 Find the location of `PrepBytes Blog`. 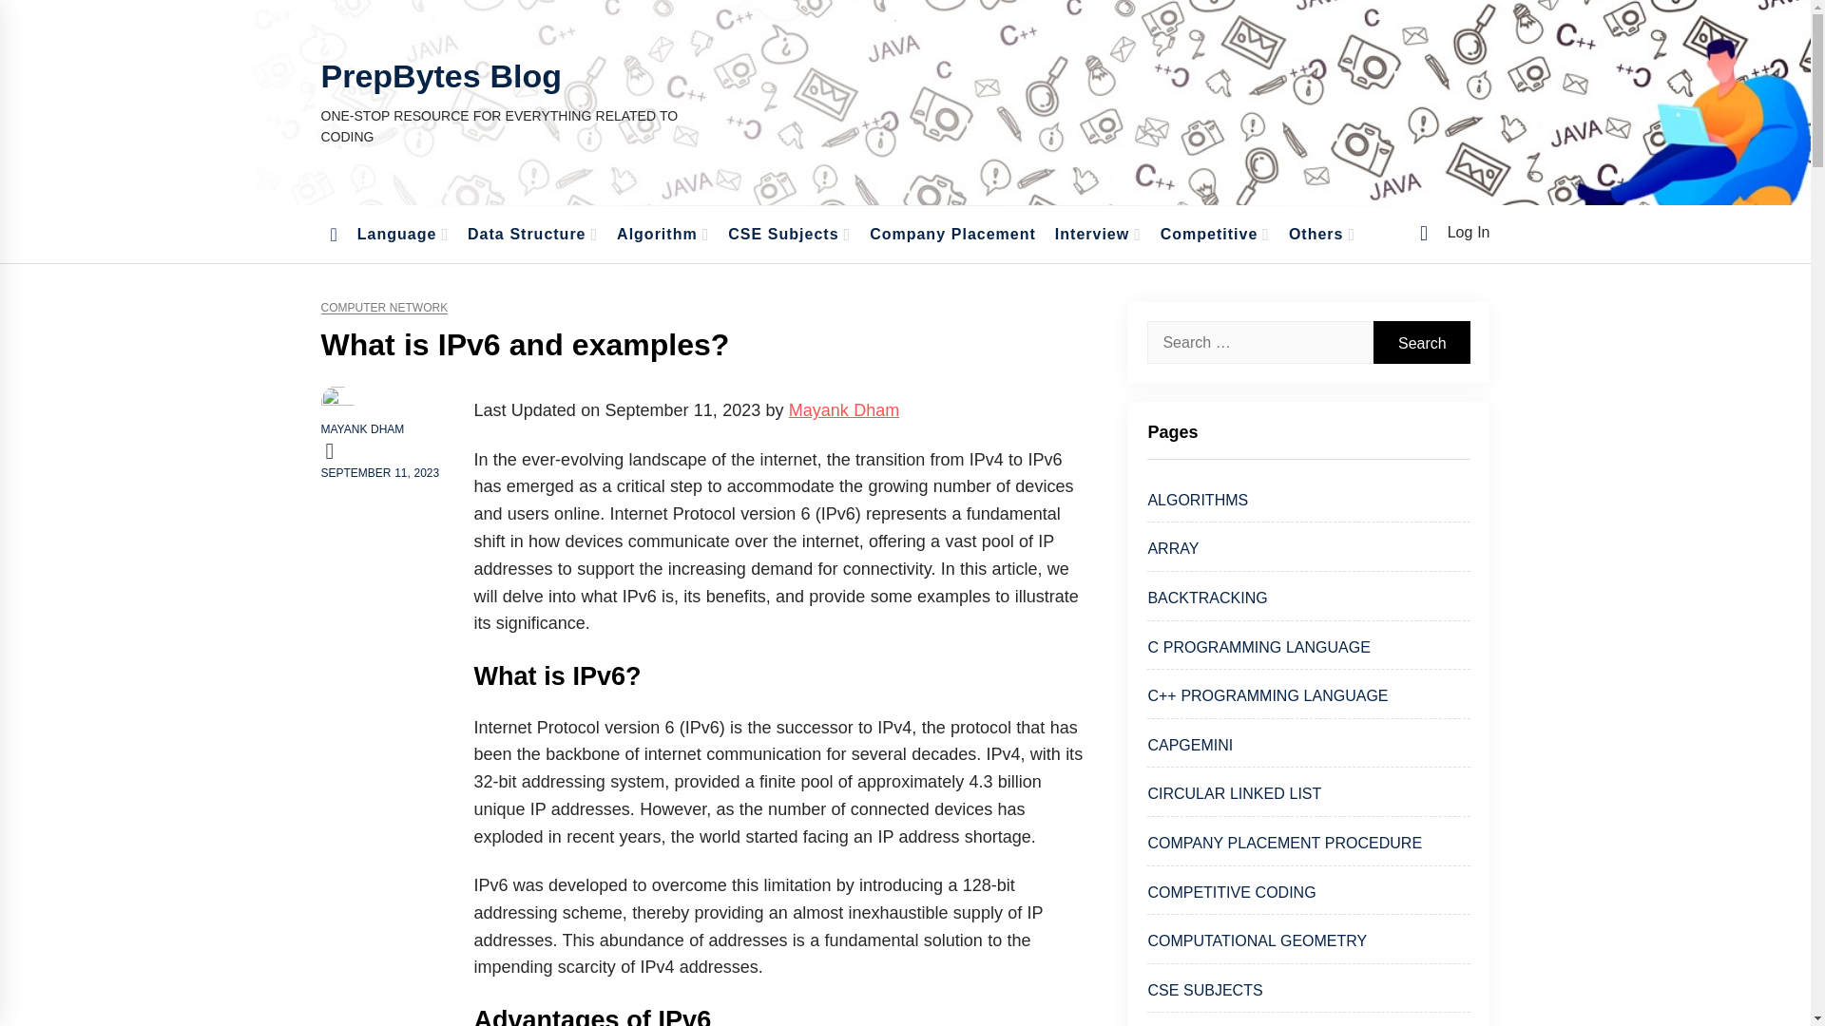

PrepBytes Blog is located at coordinates (441, 76).